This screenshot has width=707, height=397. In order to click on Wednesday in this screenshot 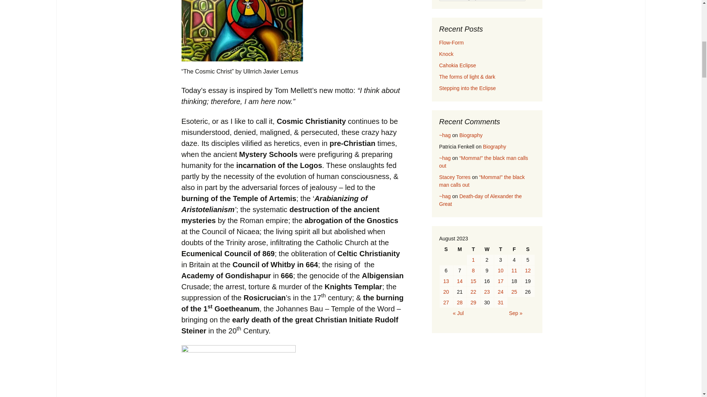, I will do `click(487, 249)`.